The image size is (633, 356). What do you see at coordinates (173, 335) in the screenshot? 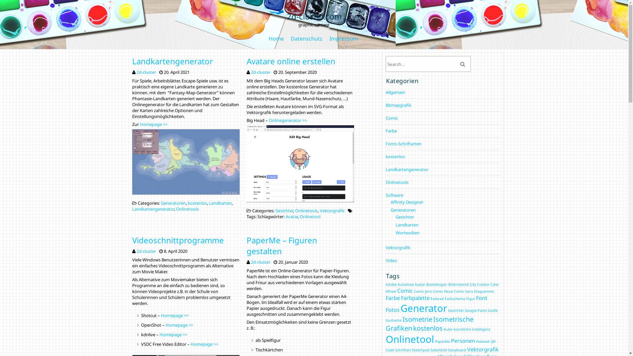
I see `Homepage >>` at bounding box center [173, 335].